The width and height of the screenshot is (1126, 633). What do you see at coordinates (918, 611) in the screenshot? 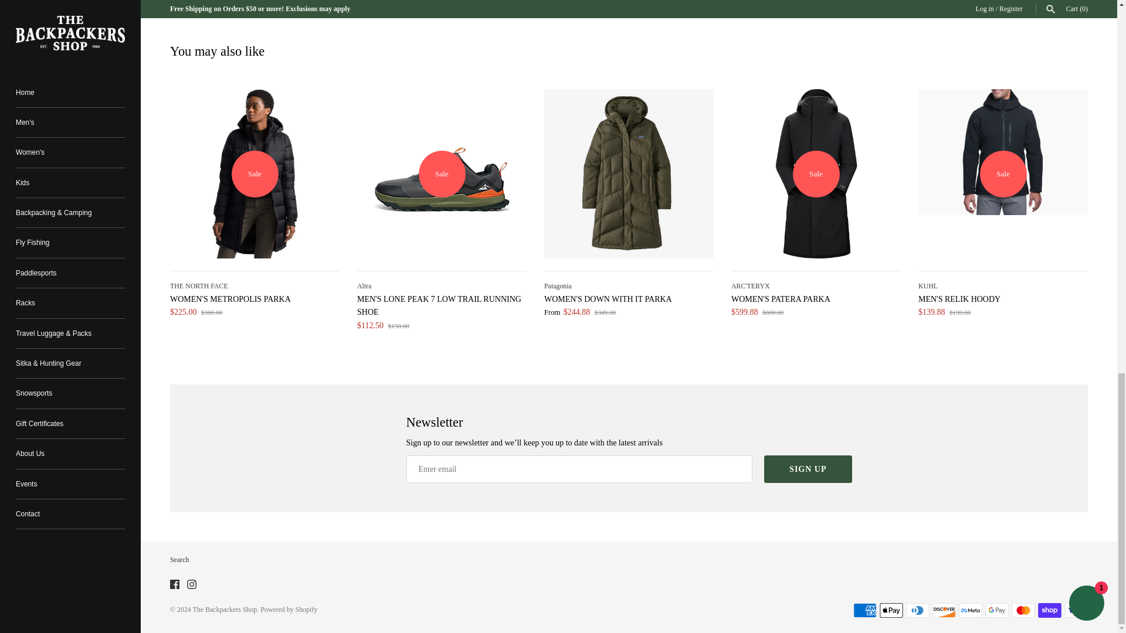
I see `Diners Club` at bounding box center [918, 611].